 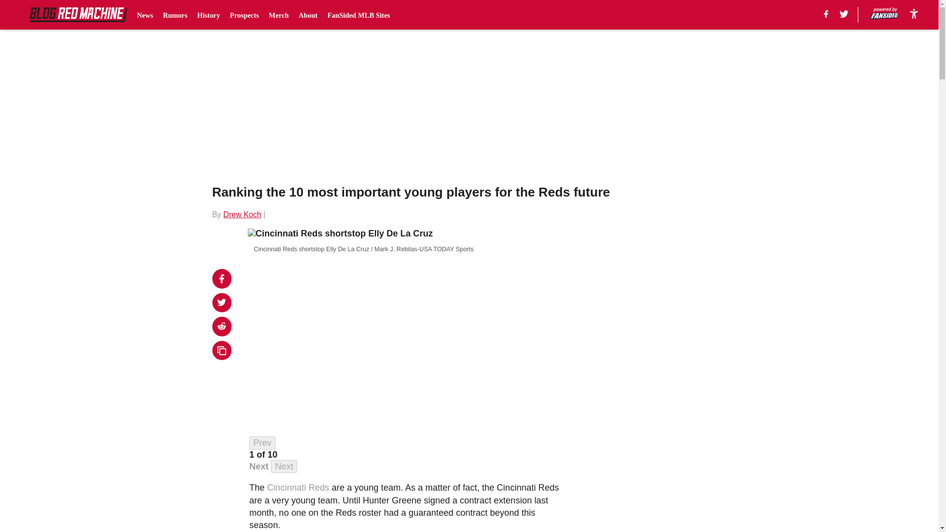 What do you see at coordinates (145, 15) in the screenshot?
I see `News` at bounding box center [145, 15].